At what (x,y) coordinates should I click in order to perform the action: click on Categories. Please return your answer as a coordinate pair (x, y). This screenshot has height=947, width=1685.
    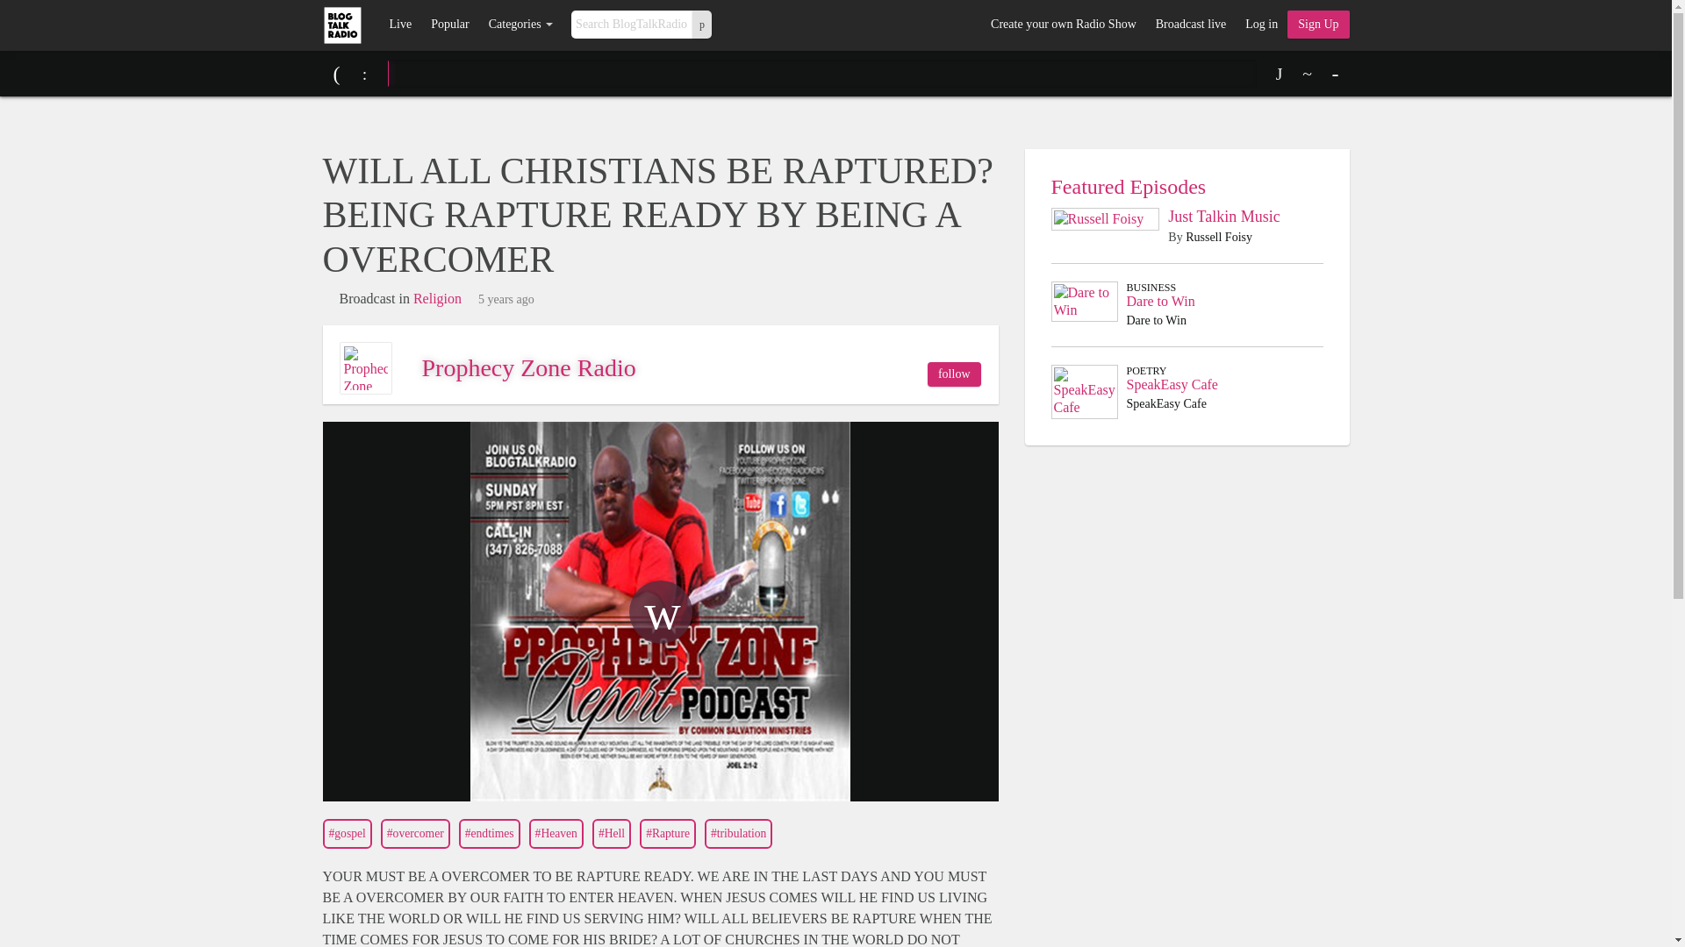
    Looking at the image, I should click on (520, 25).